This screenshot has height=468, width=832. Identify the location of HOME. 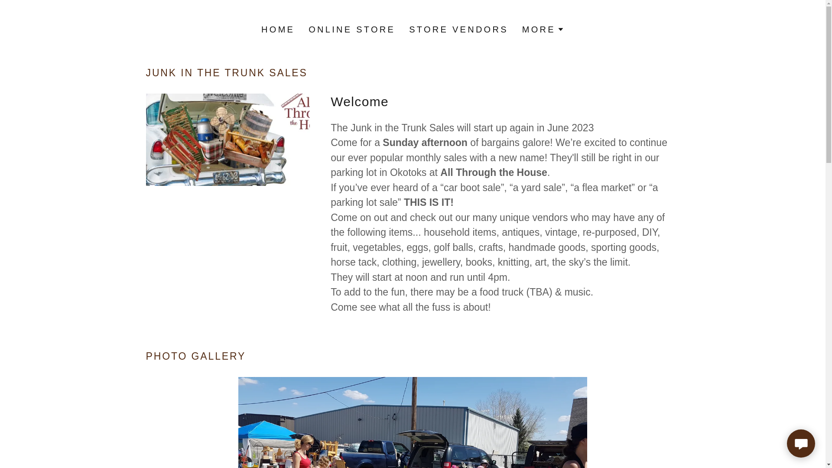
(278, 29).